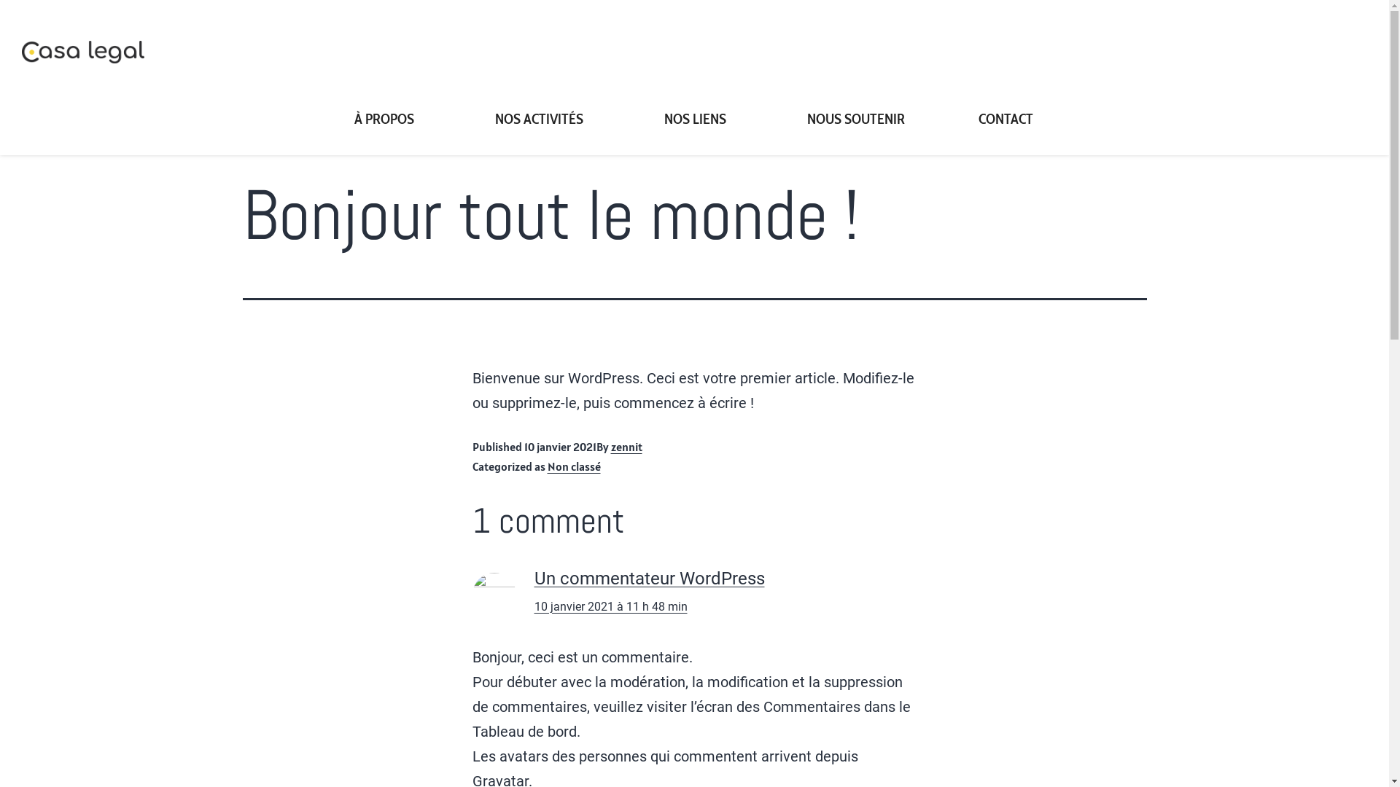  I want to click on Un commentateur WordPress, so click(649, 579).